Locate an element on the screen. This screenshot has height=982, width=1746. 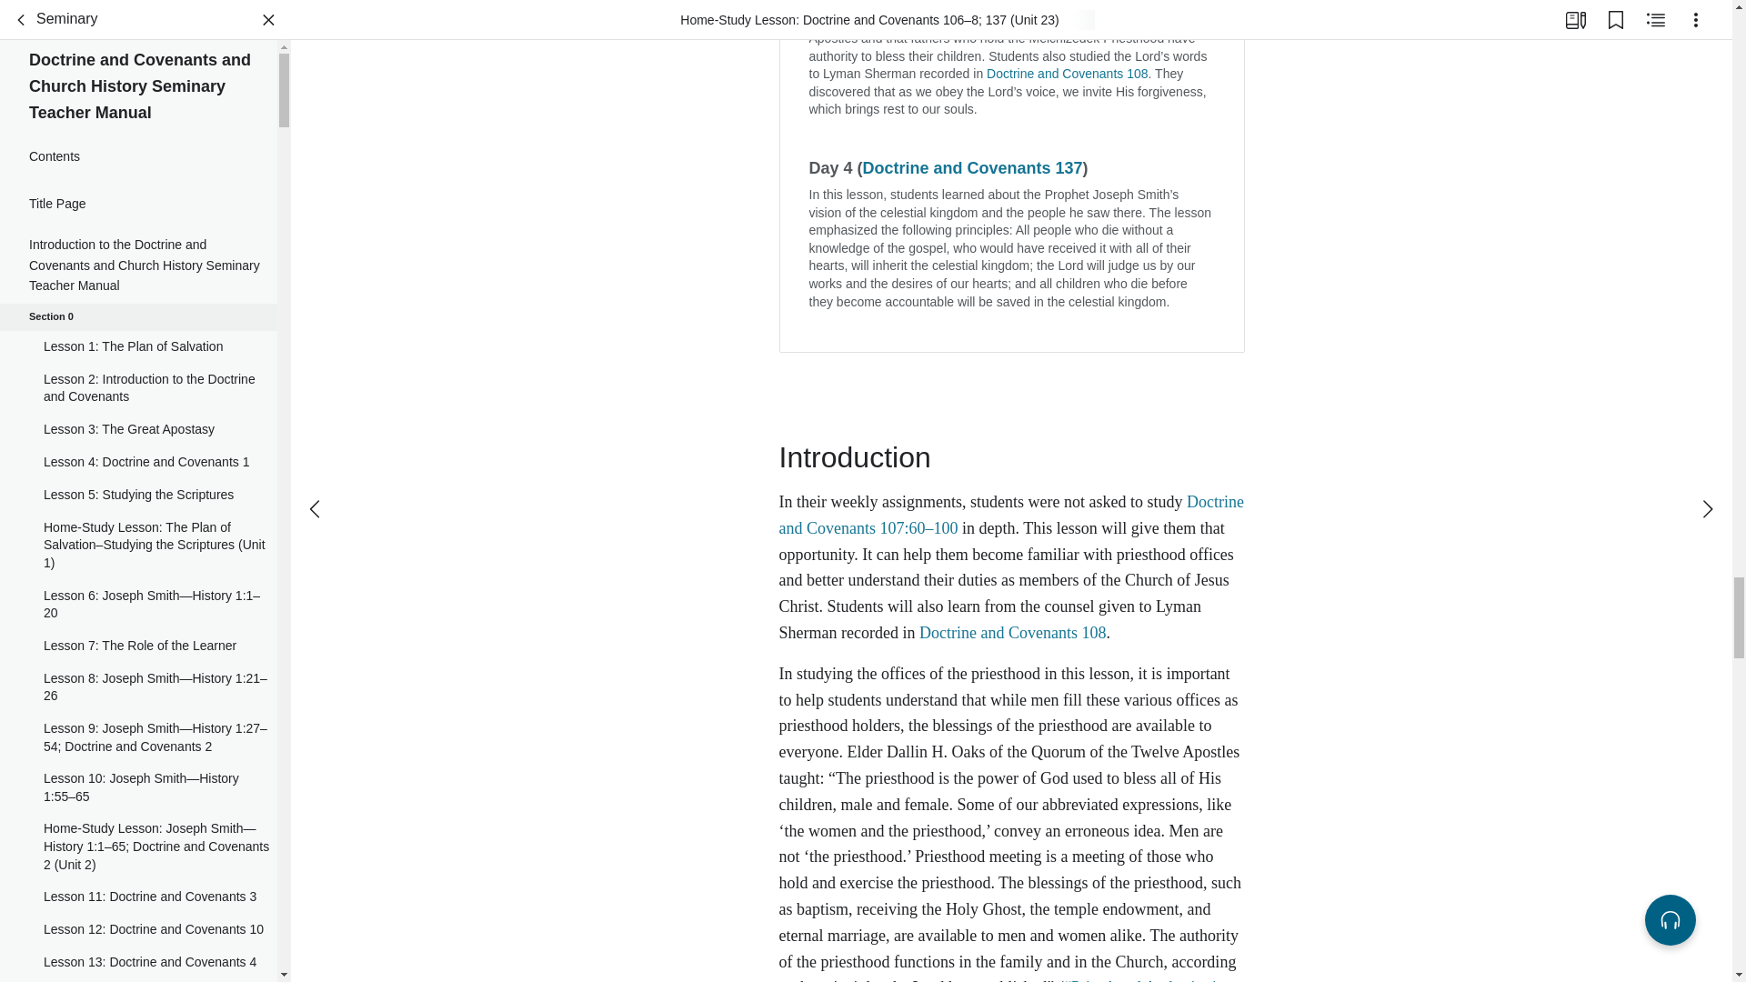
Lesson 16: Doctrine and Covenants 8 is located at coordinates (138, 213).